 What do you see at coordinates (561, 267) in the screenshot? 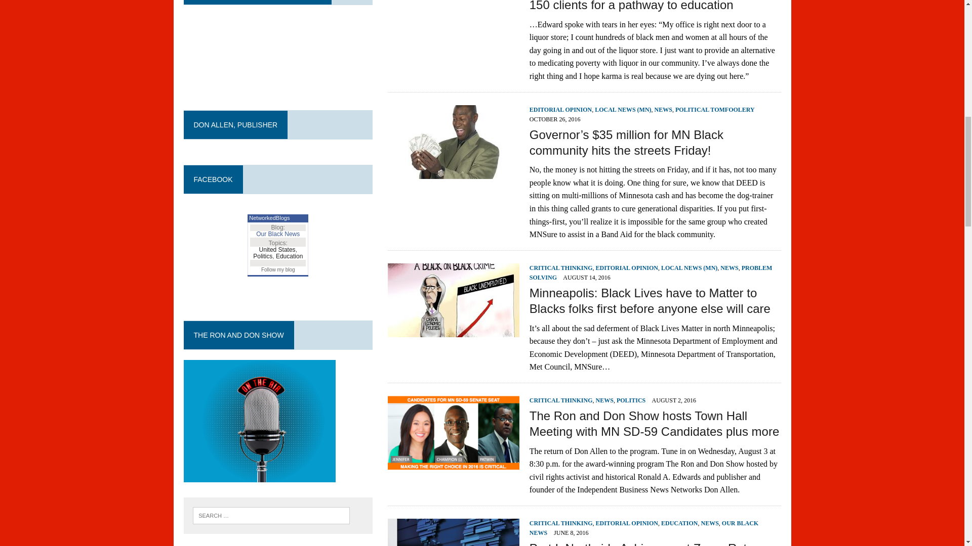
I see `CRITICAL THINKING` at bounding box center [561, 267].